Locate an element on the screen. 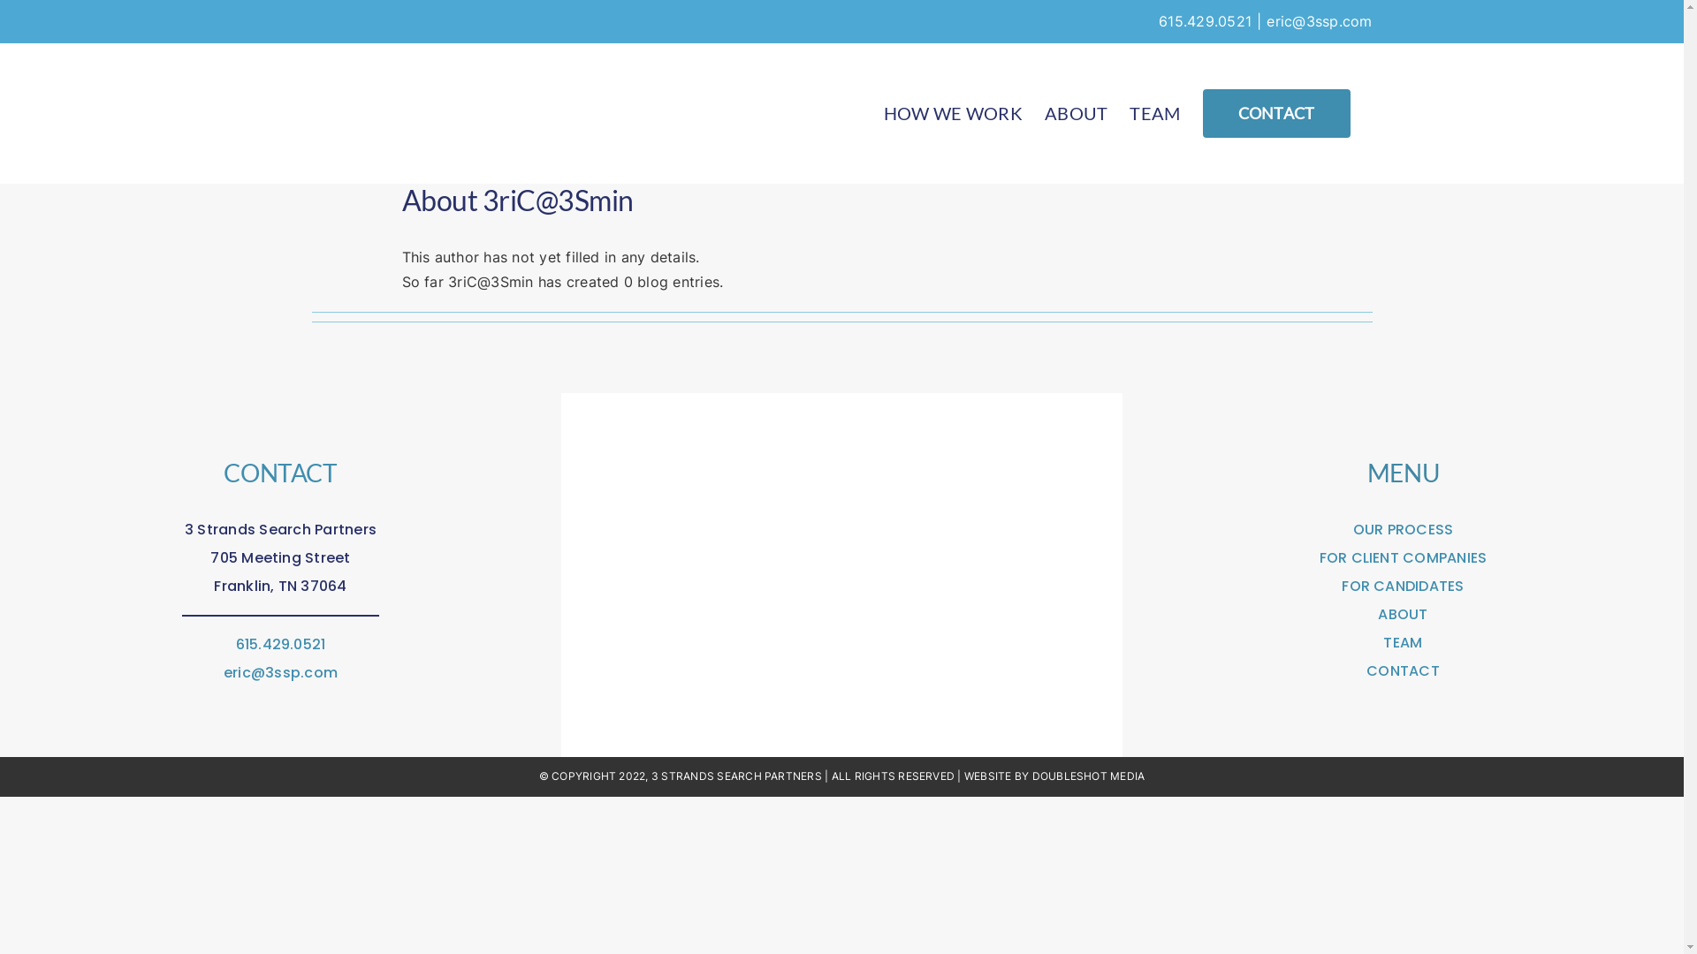 Image resolution: width=1697 pixels, height=954 pixels. eric@3ssp.com is located at coordinates (1319, 21).